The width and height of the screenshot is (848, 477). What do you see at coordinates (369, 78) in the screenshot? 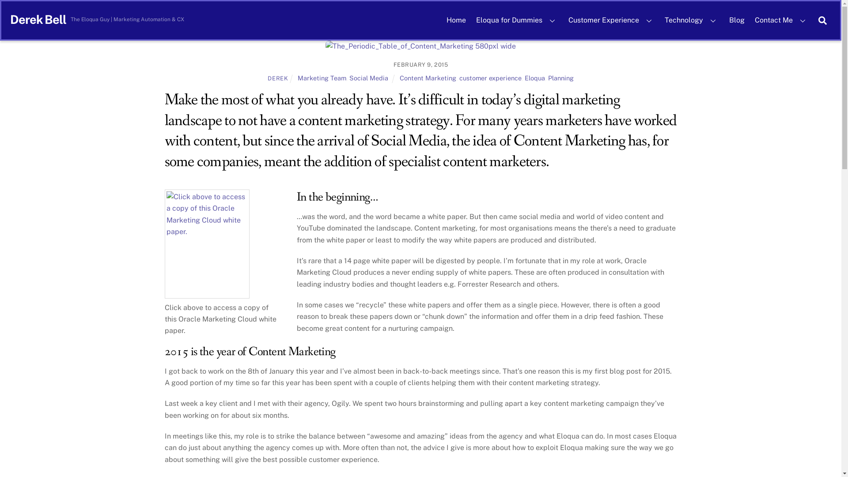
I see `Social Media` at bounding box center [369, 78].